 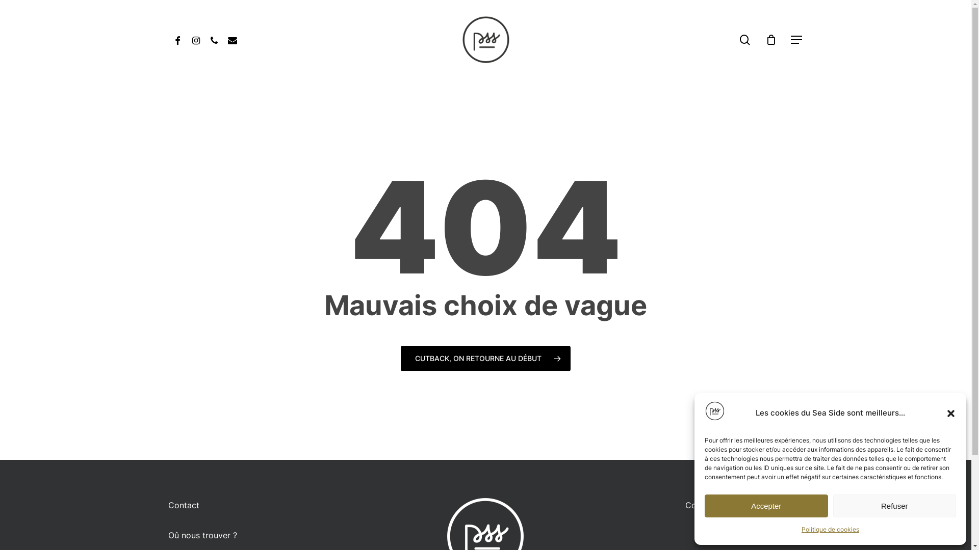 What do you see at coordinates (233, 40) in the screenshot?
I see `email` at bounding box center [233, 40].